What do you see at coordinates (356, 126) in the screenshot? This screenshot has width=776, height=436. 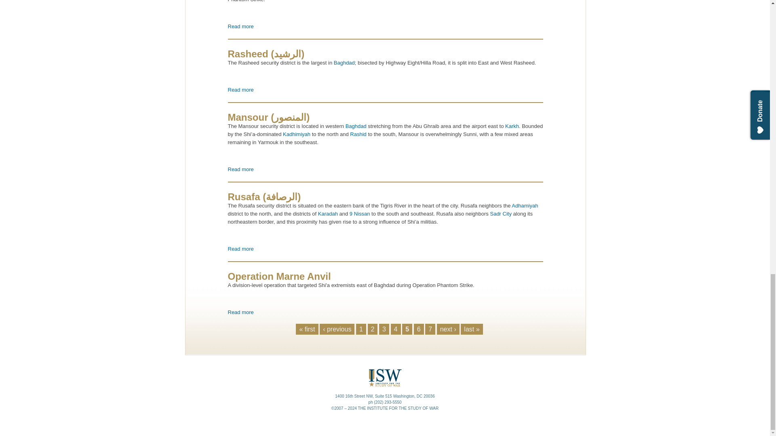 I see `Baghdad ` at bounding box center [356, 126].